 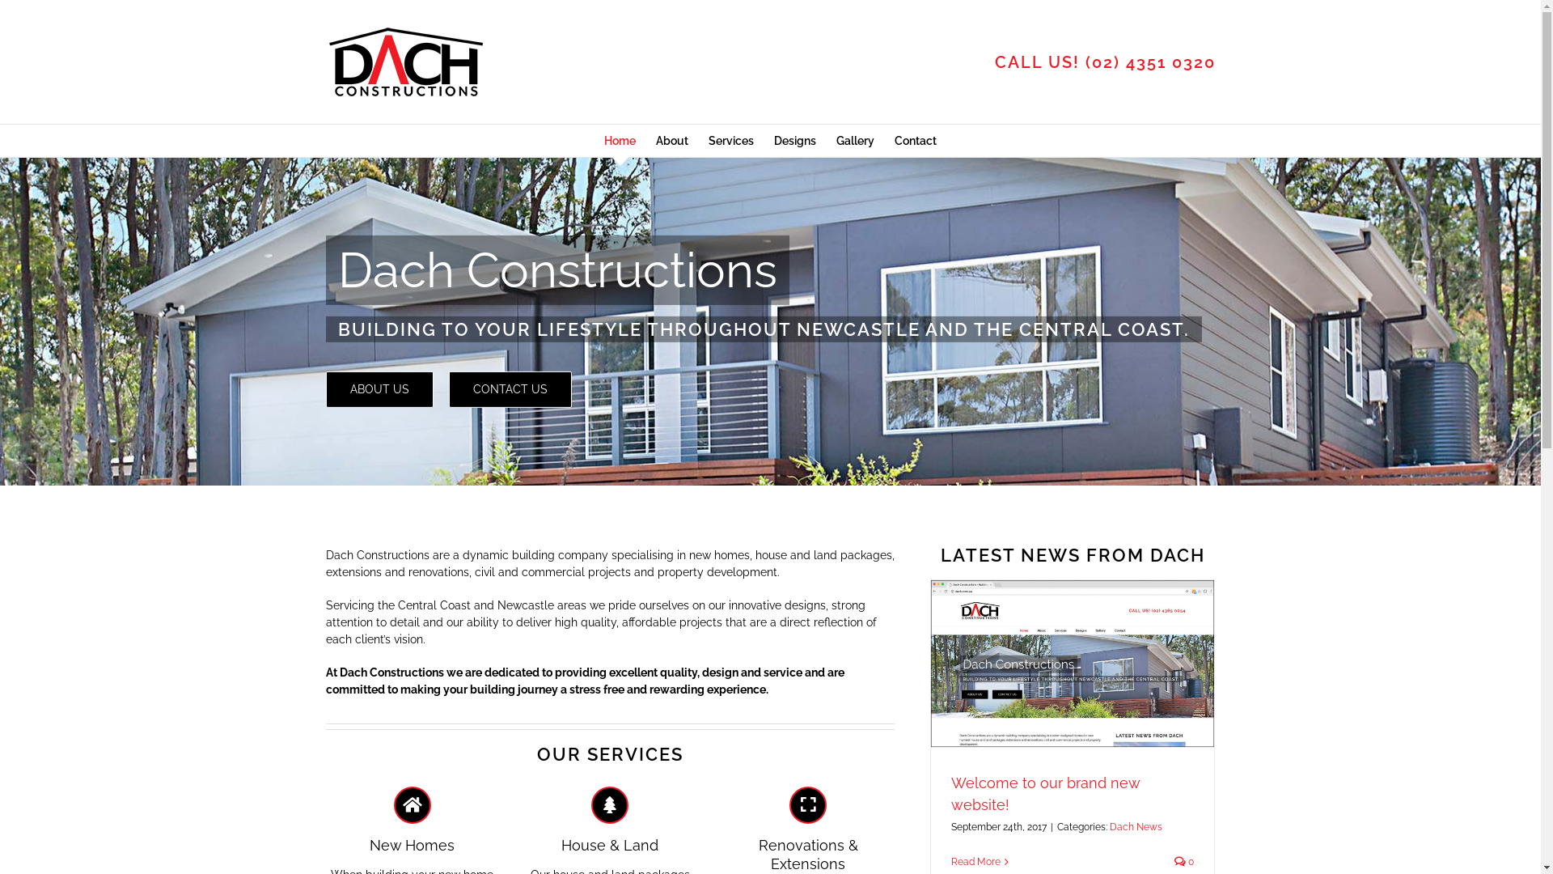 What do you see at coordinates (510, 390) in the screenshot?
I see `CONTACT US` at bounding box center [510, 390].